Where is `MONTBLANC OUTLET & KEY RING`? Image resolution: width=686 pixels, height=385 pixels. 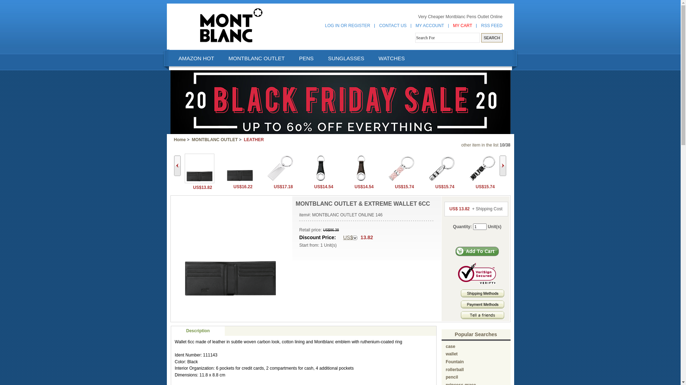 MONTBLANC OUTLET & KEY RING is located at coordinates (320, 181).